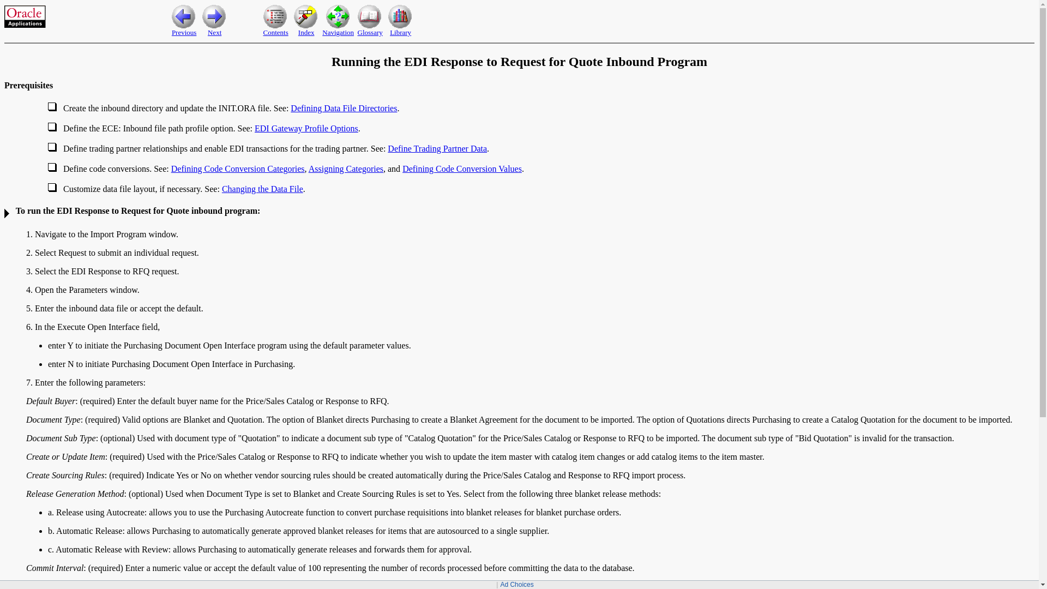 The image size is (1047, 589). I want to click on Defining Code Conversion Values, so click(461, 169).